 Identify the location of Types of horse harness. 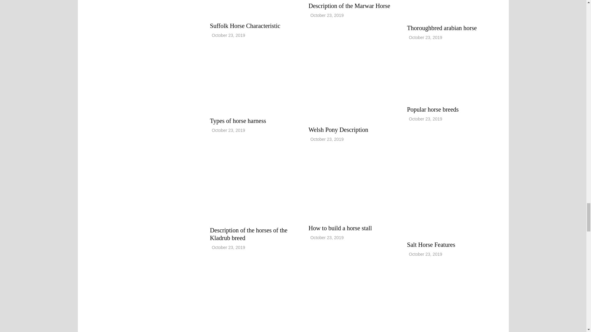
(238, 121).